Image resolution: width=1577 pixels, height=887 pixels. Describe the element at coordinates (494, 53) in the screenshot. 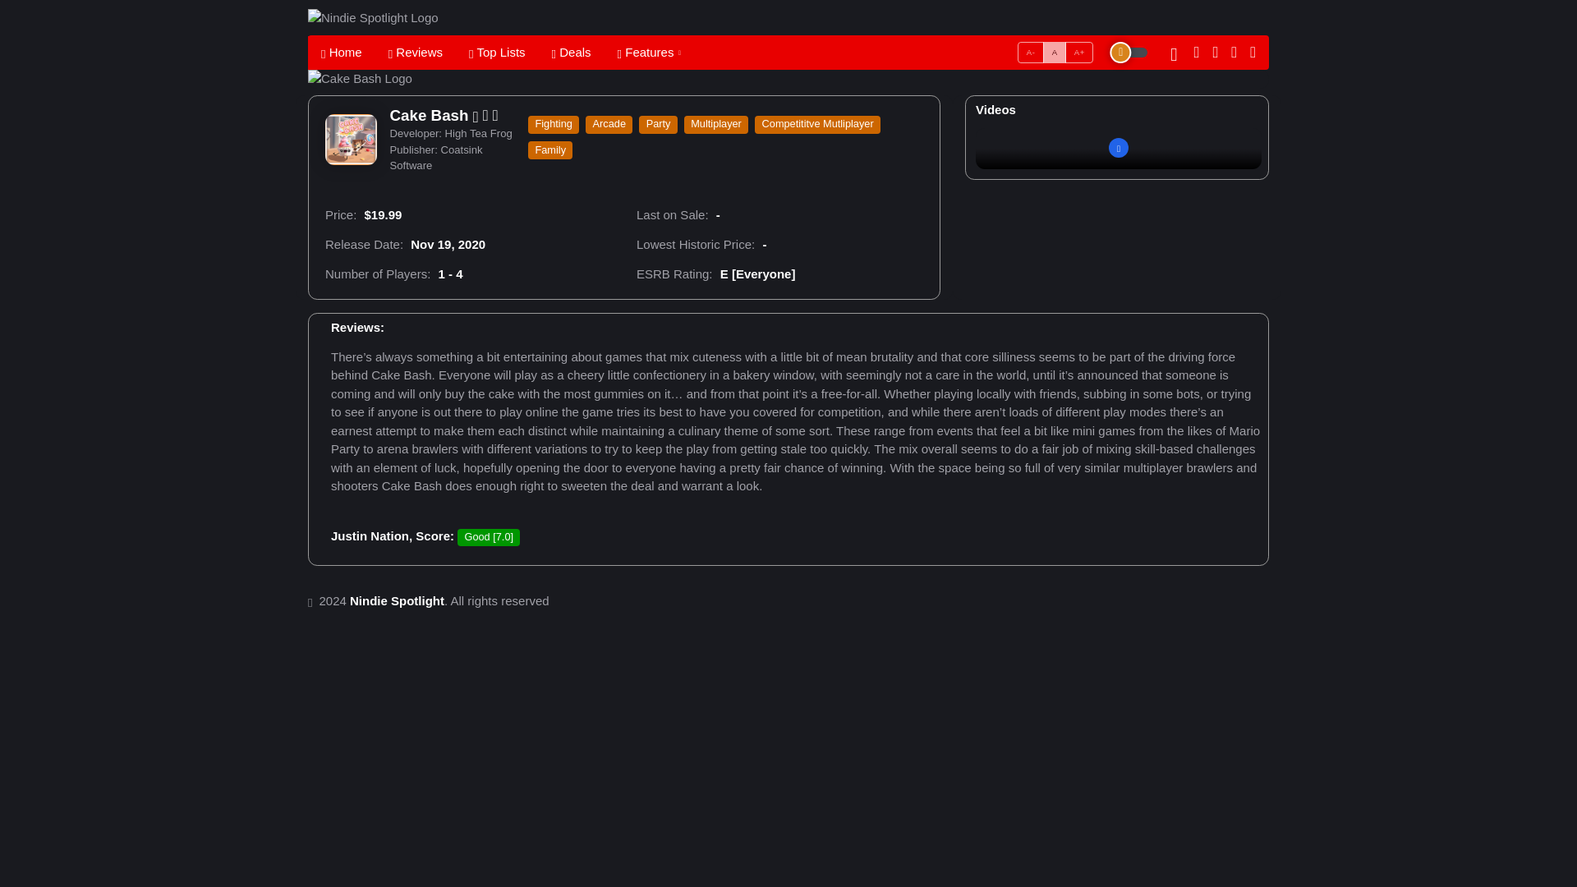

I see `Reviews` at that location.